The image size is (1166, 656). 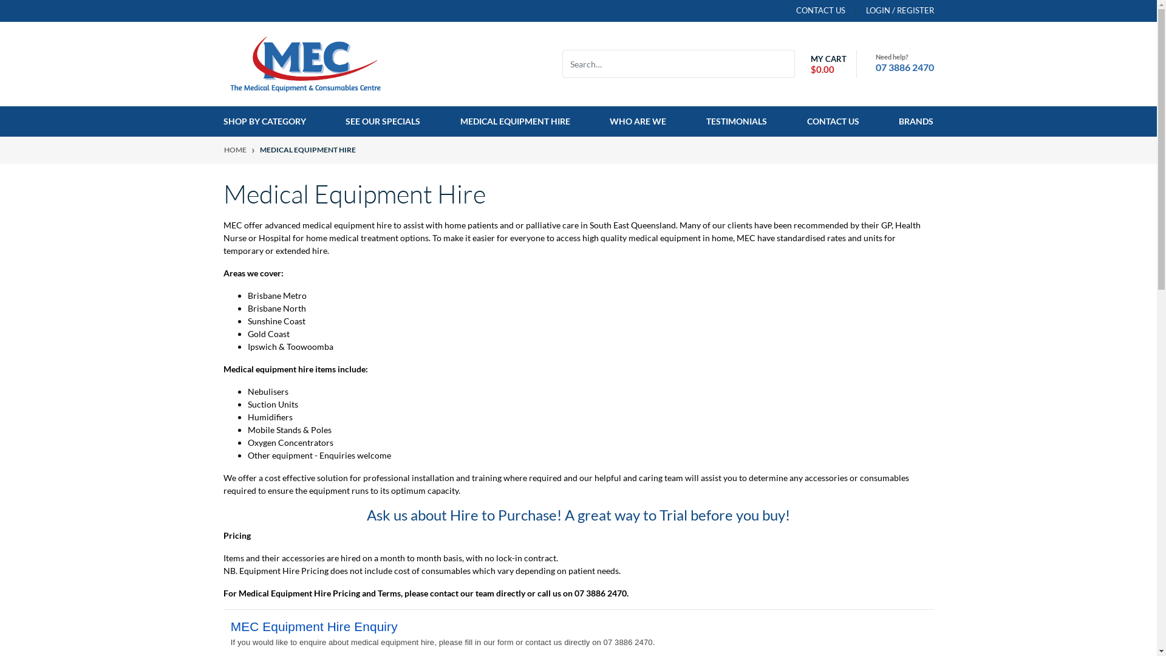 What do you see at coordinates (911, 121) in the screenshot?
I see `BRANDS` at bounding box center [911, 121].